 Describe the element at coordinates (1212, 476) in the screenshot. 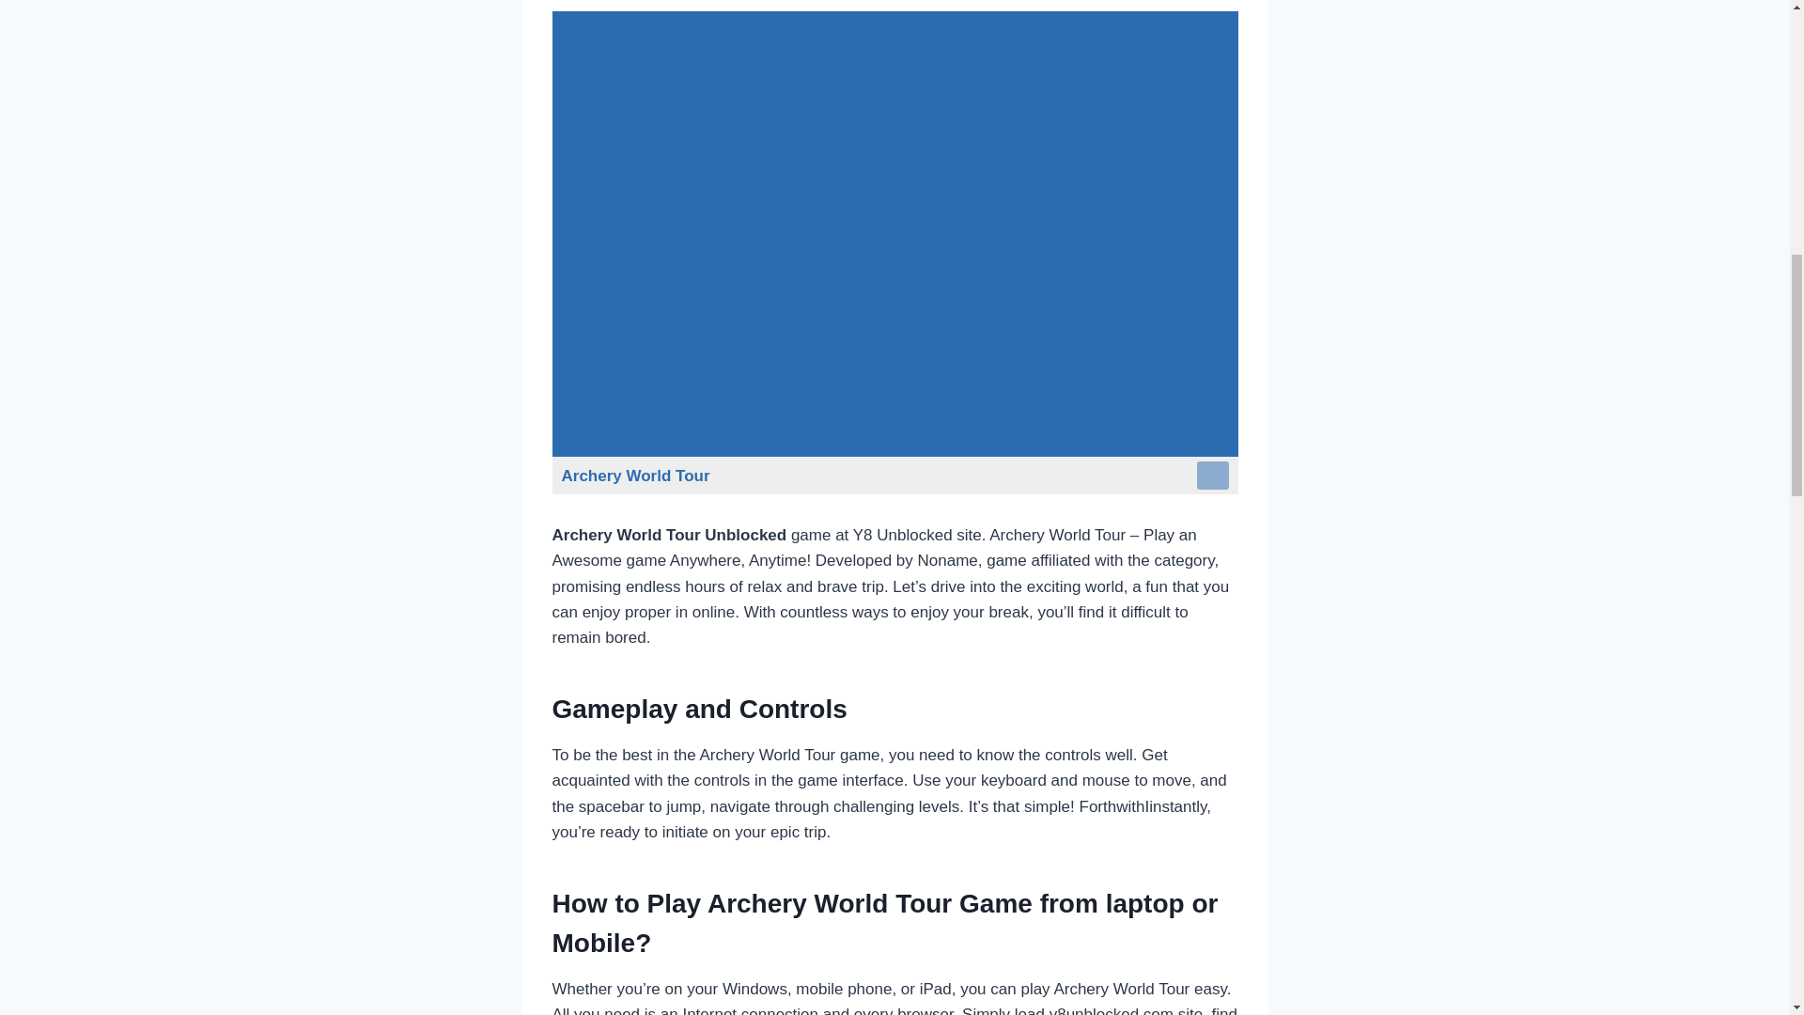

I see `zoom` at that location.